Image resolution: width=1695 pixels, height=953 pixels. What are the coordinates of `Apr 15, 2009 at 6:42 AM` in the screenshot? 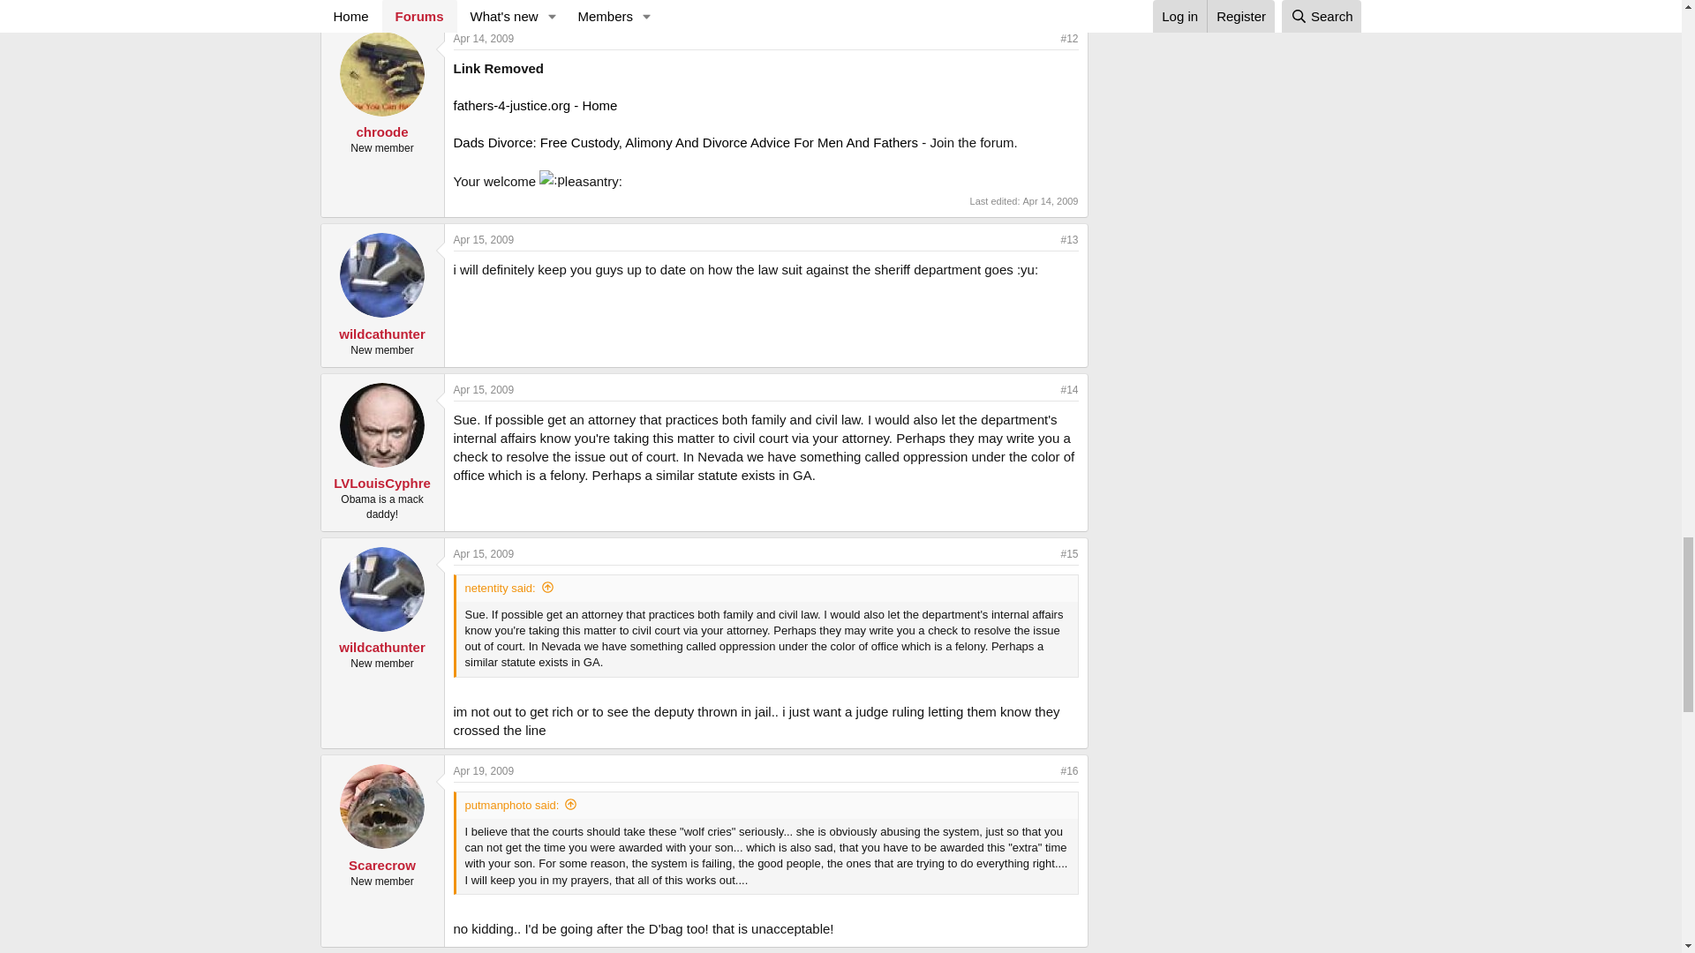 It's located at (484, 239).